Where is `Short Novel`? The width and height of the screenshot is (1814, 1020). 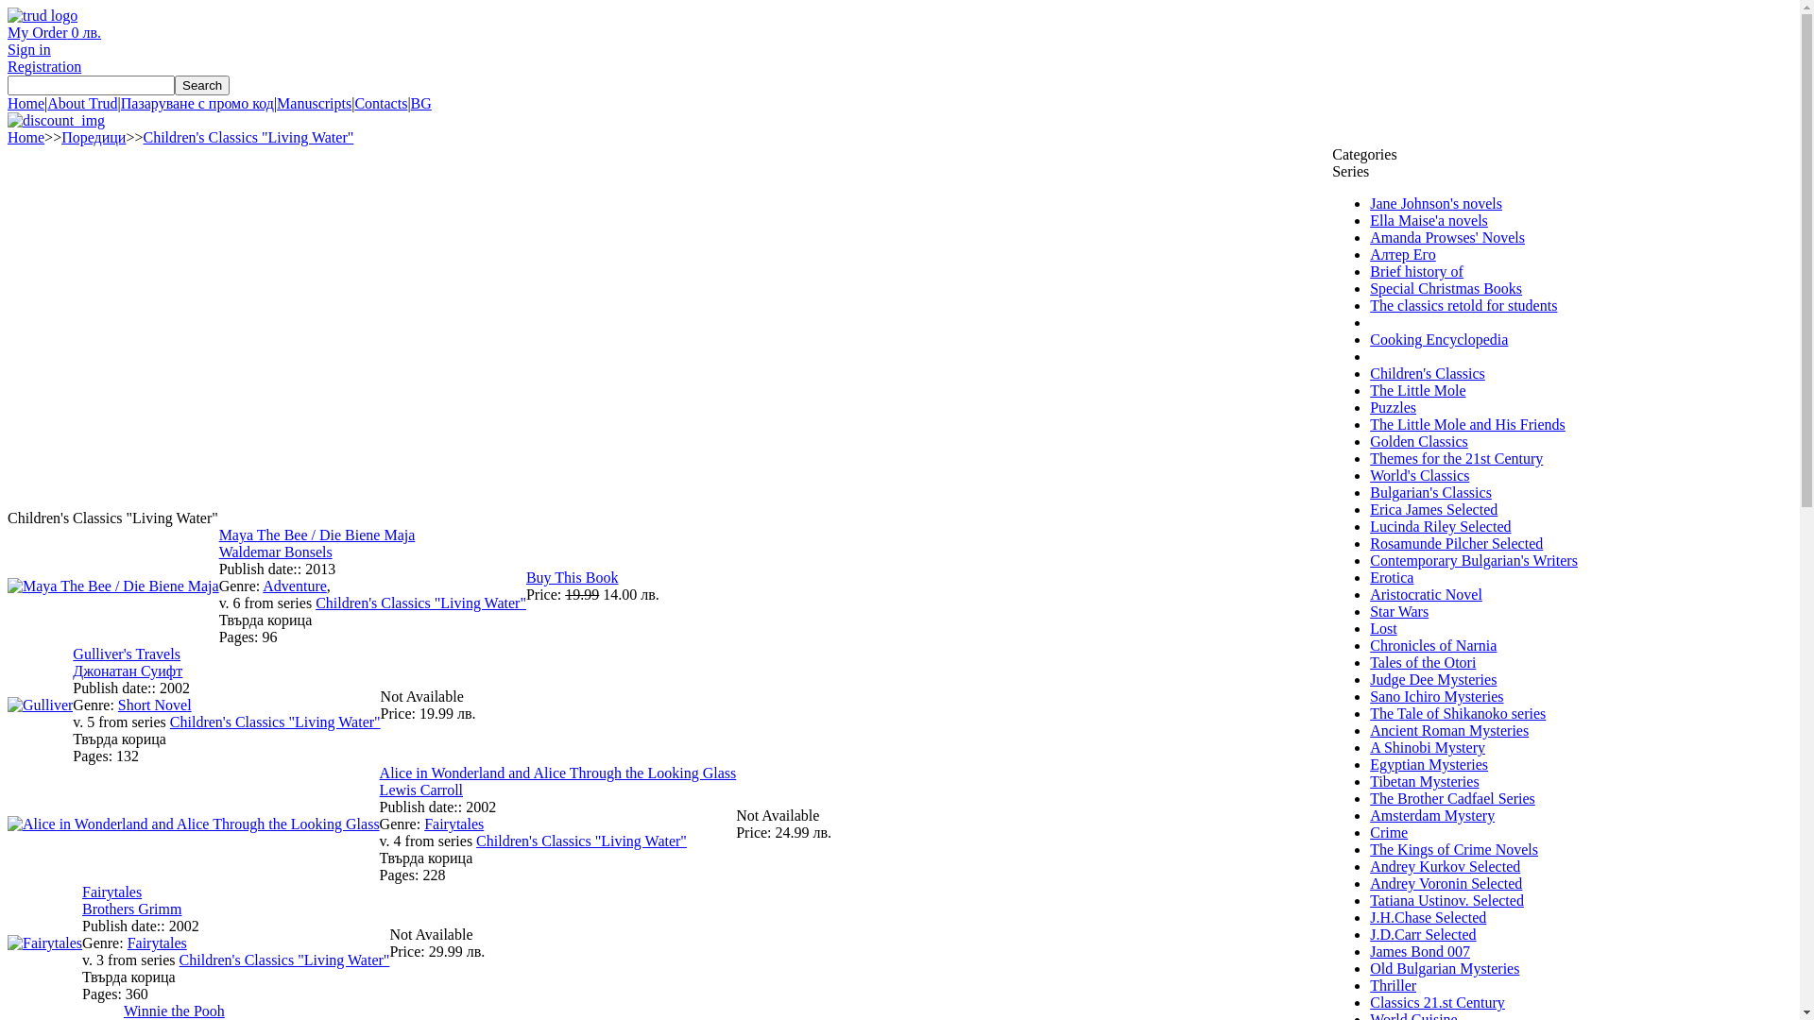 Short Novel is located at coordinates (155, 705).